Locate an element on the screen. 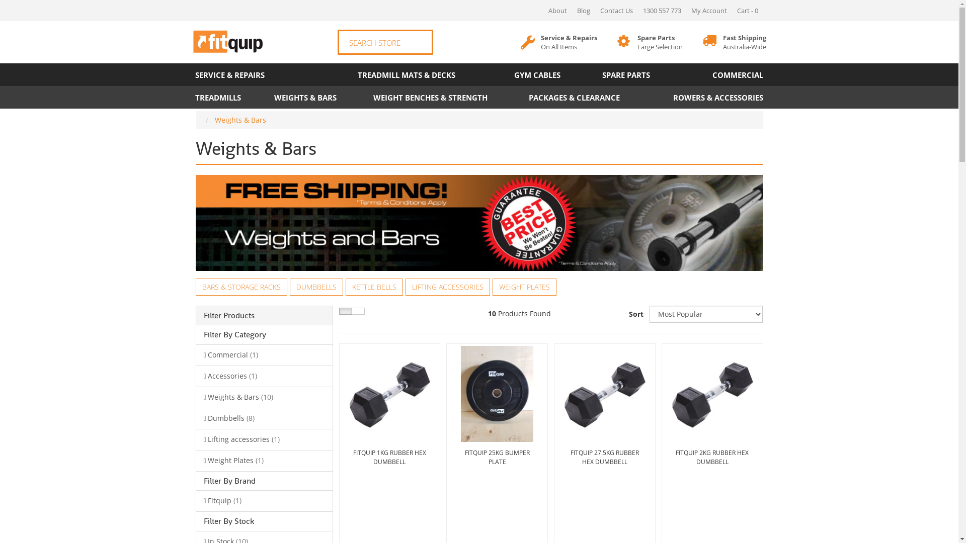 This screenshot has height=543, width=966. 1300 557 773 is located at coordinates (662, 11).